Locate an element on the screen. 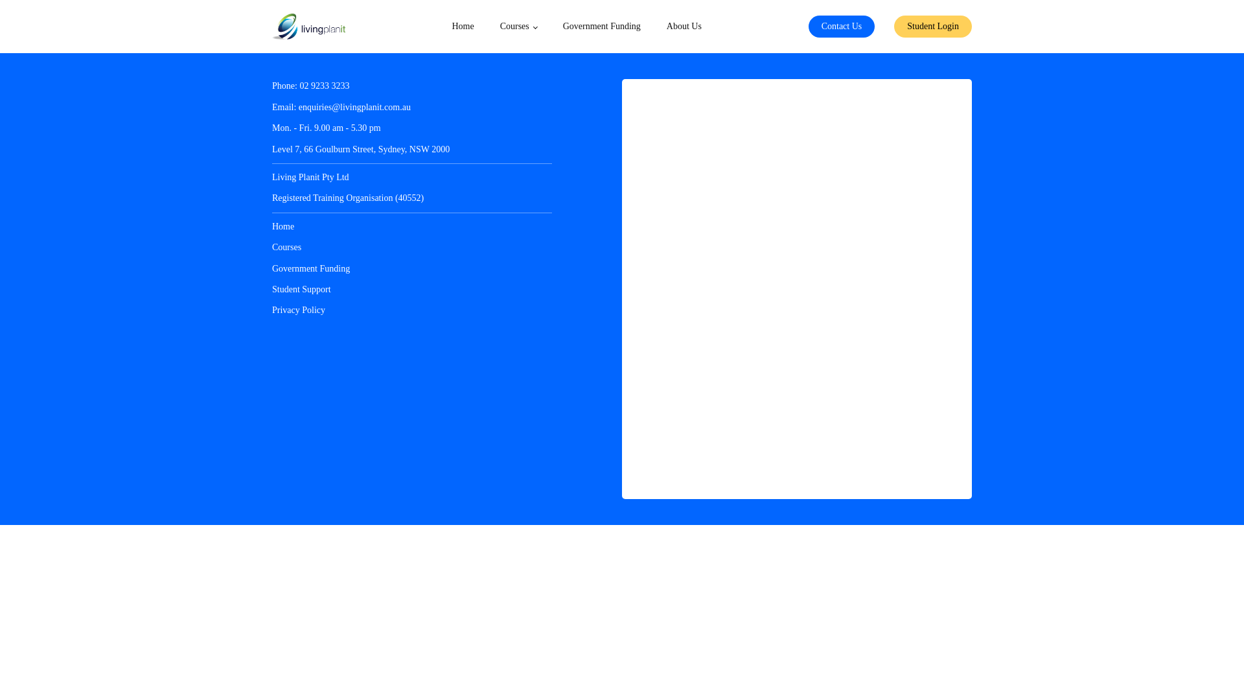 The height and width of the screenshot is (700, 1244). Student Support is located at coordinates (302, 290).